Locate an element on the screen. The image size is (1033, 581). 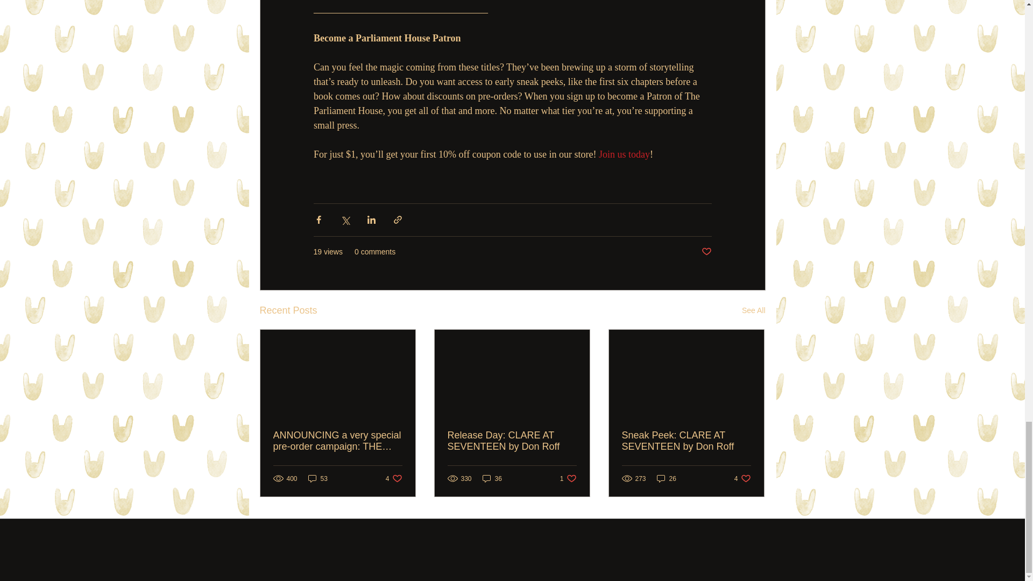
53 is located at coordinates (317, 478).